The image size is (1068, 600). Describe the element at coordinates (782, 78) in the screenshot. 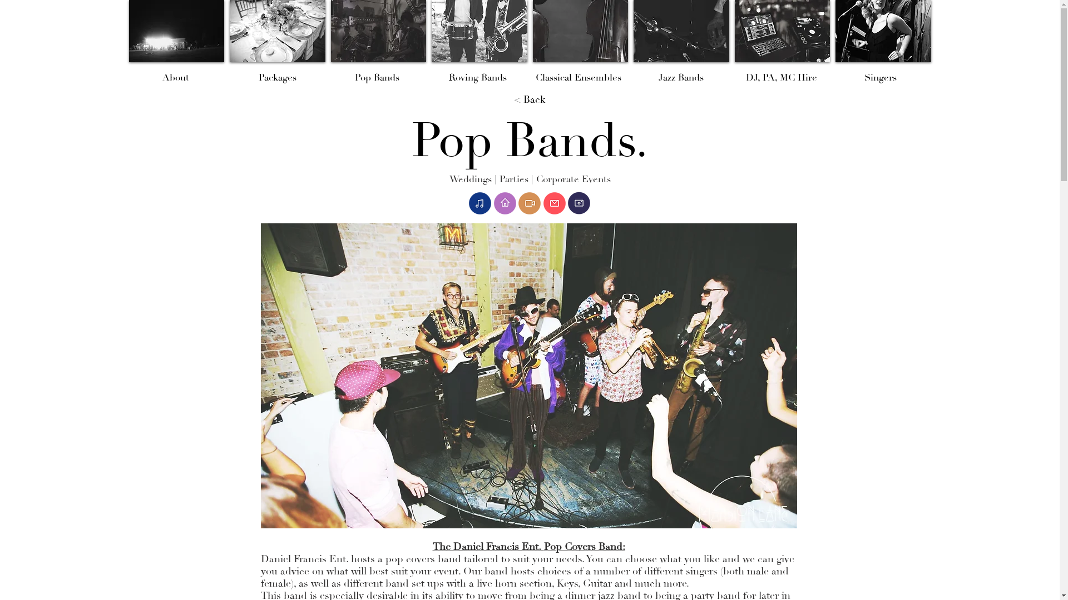

I see `DJ, PA, MC Hire` at that location.